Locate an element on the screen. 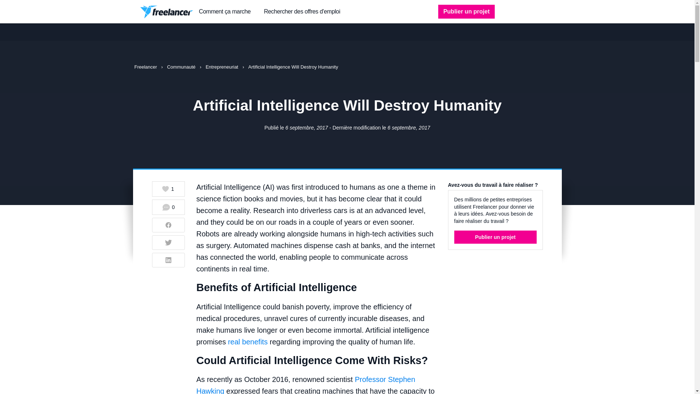 The width and height of the screenshot is (700, 394). Entrepreneuriat is located at coordinates (222, 67).